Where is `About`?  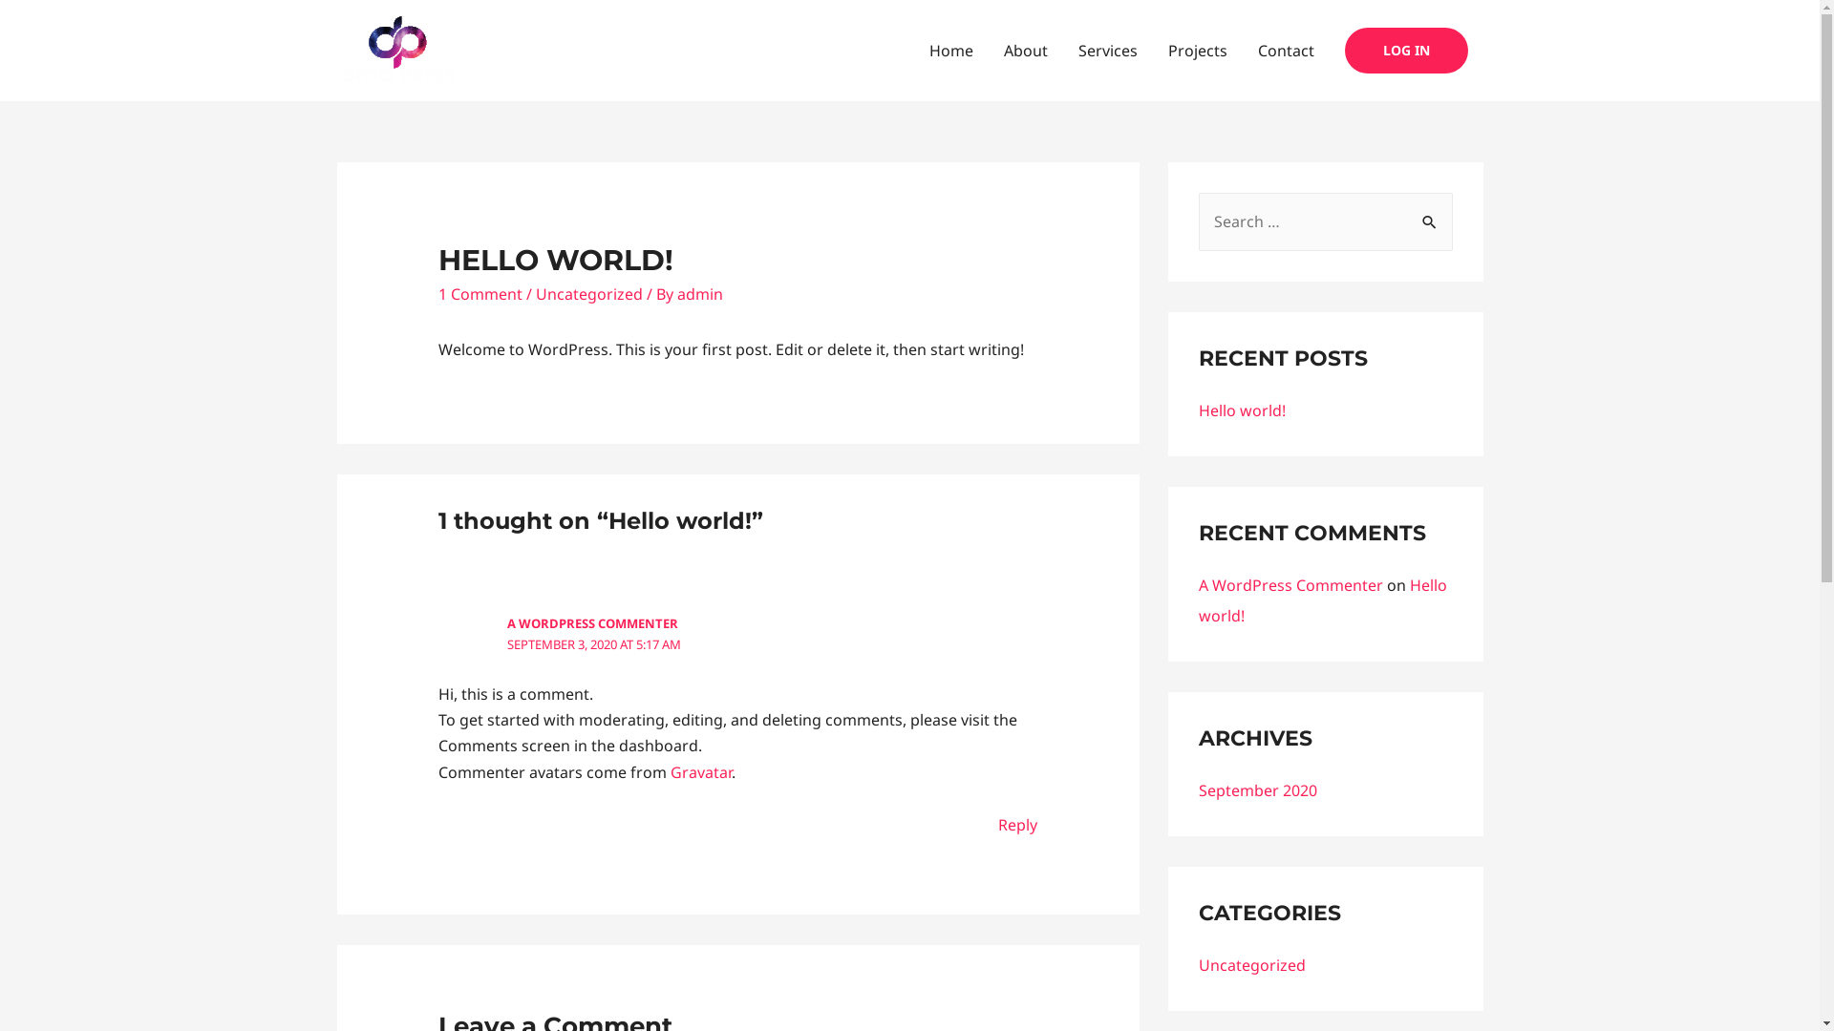
About is located at coordinates (1025, 51).